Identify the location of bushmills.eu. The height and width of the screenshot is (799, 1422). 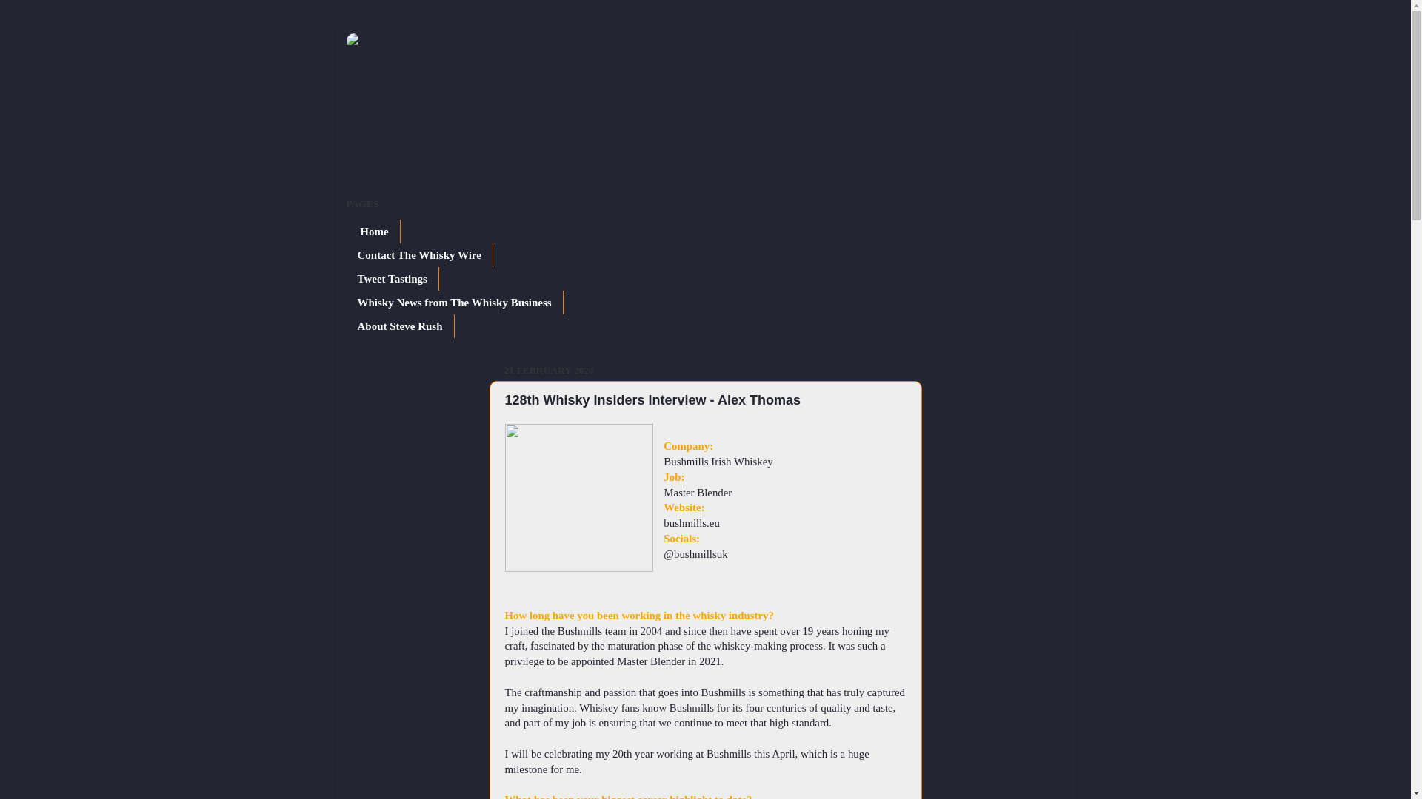
(692, 522).